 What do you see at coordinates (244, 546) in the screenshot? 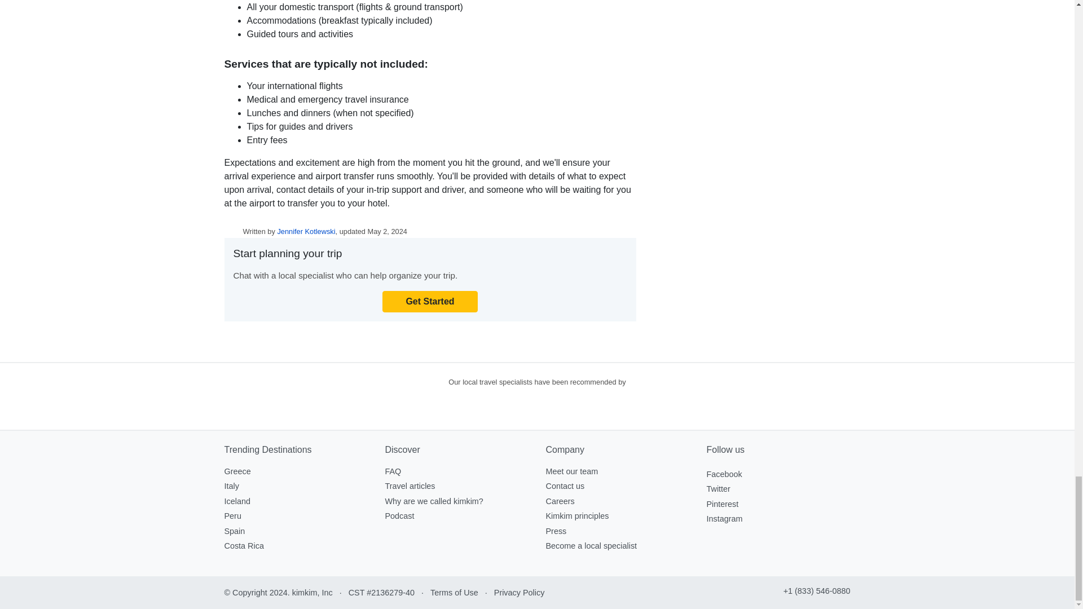
I see `Plan your trip to Costa Rica` at bounding box center [244, 546].